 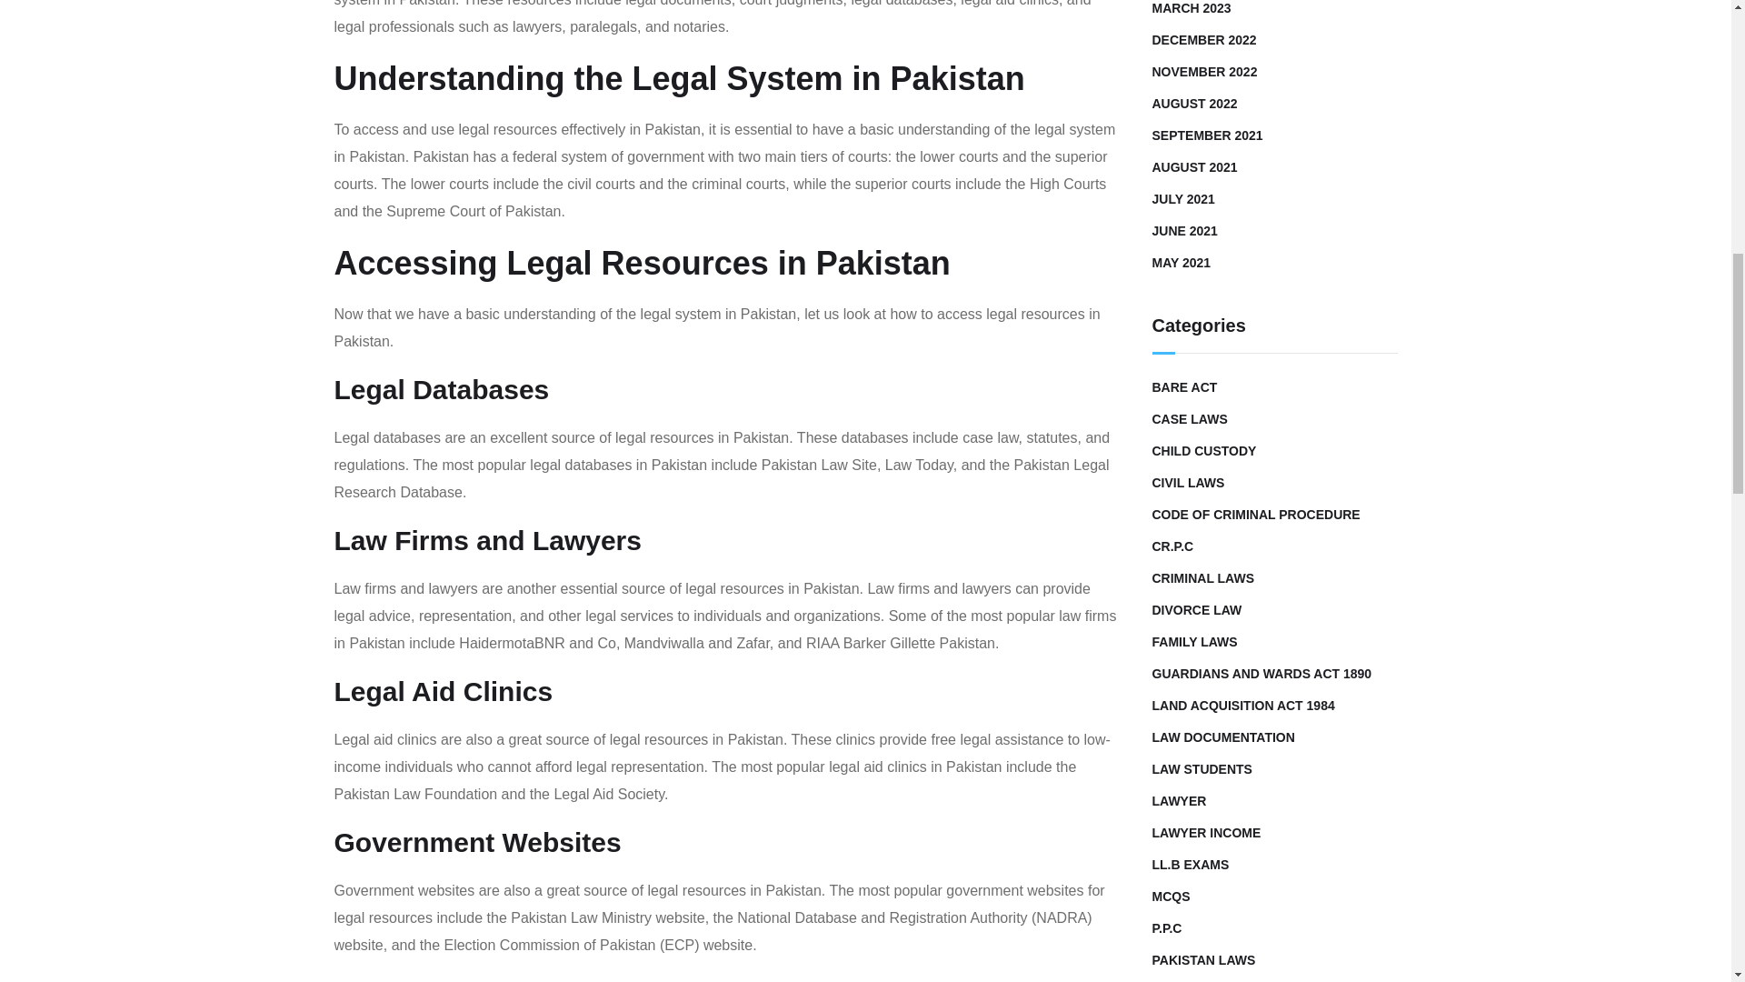 I want to click on JUNE 2021, so click(x=1185, y=230).